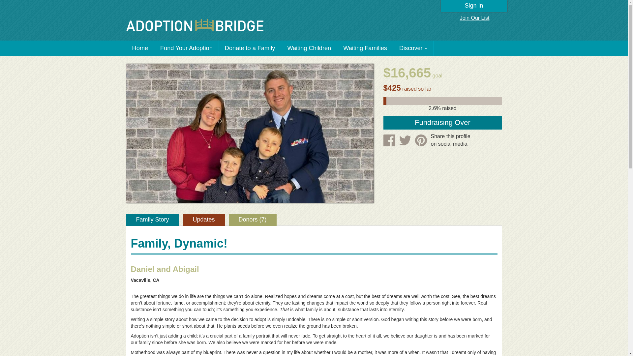 This screenshot has height=356, width=633. Describe the element at coordinates (140, 48) in the screenshot. I see `Home` at that location.